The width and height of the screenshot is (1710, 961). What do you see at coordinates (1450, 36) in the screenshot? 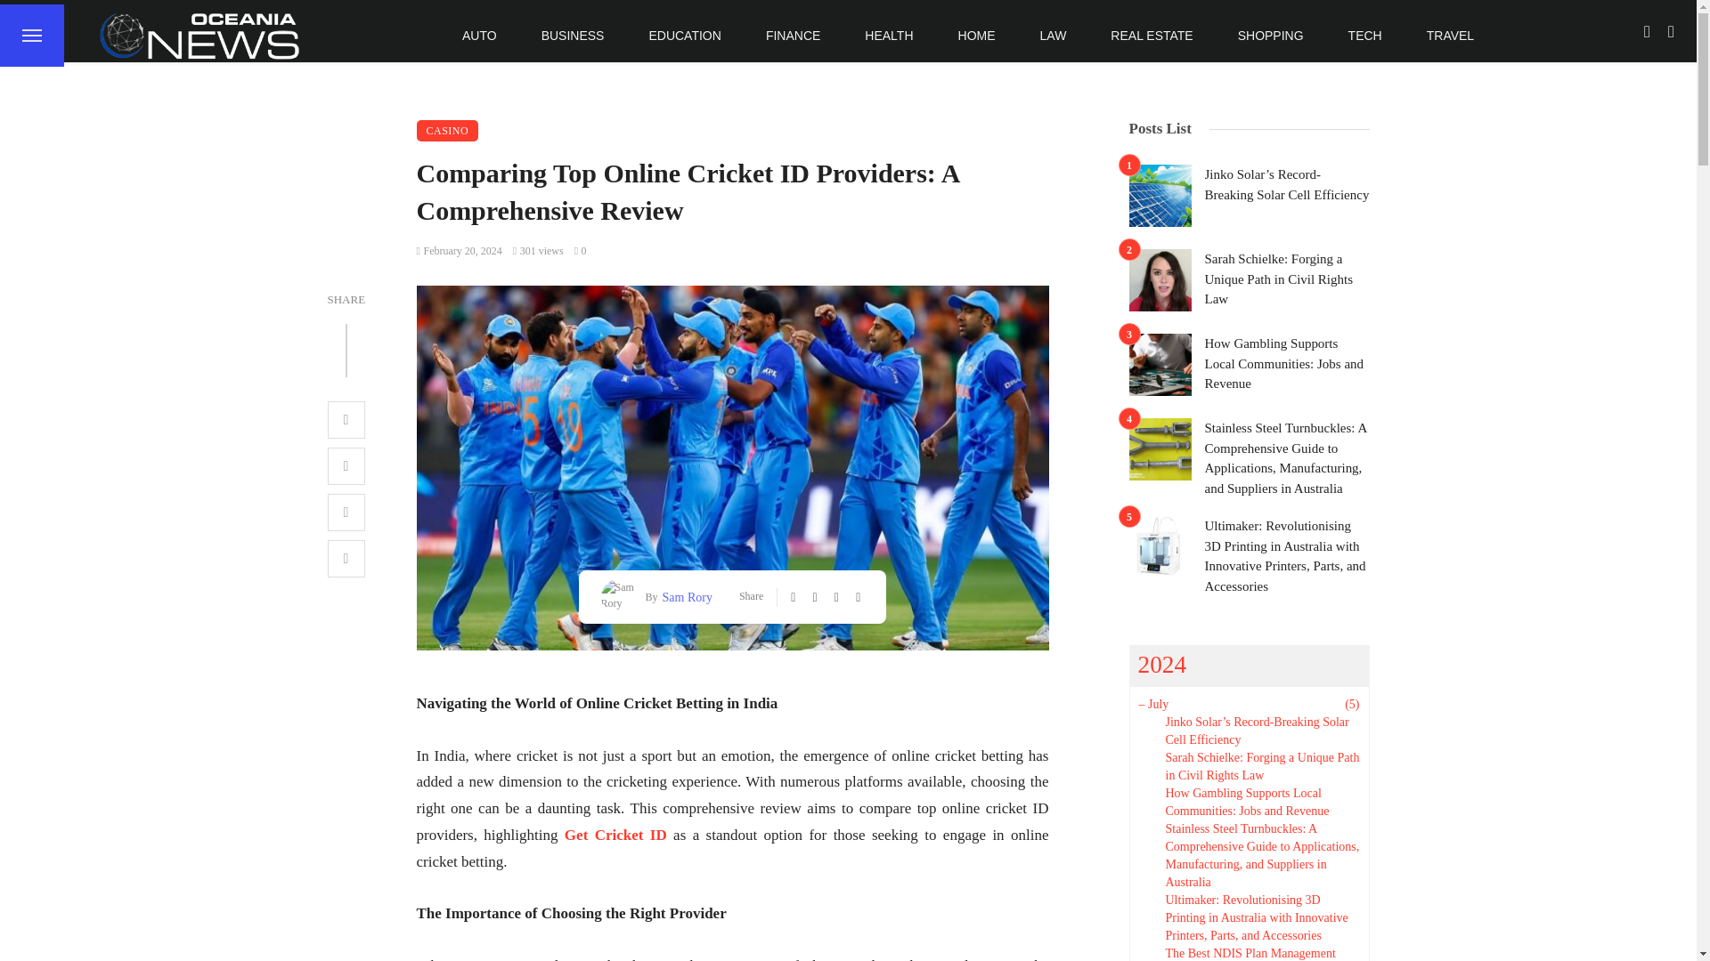
I see `TRAVEL` at bounding box center [1450, 36].